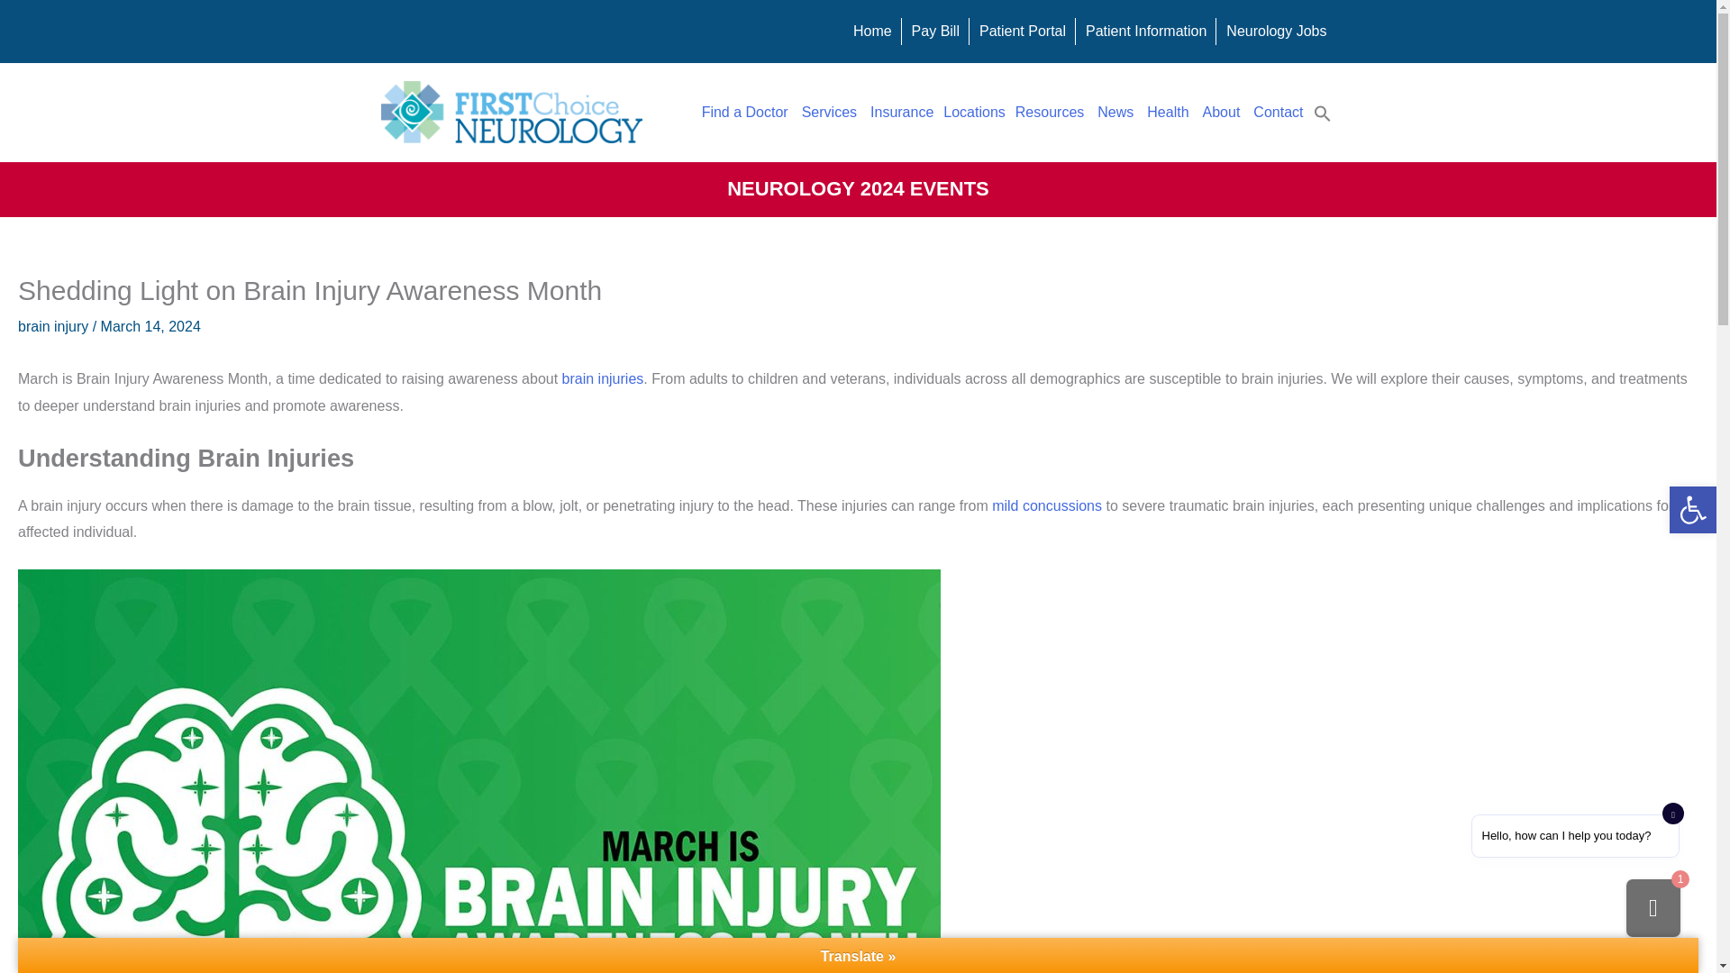 The image size is (1730, 973). Describe the element at coordinates (1692, 510) in the screenshot. I see `Accessibility Tools` at that location.